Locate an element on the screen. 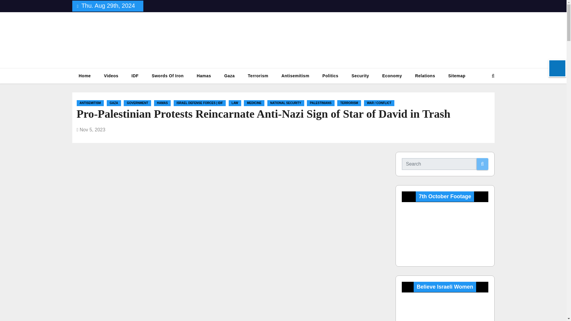 This screenshot has width=571, height=321. Home is located at coordinates (84, 76).